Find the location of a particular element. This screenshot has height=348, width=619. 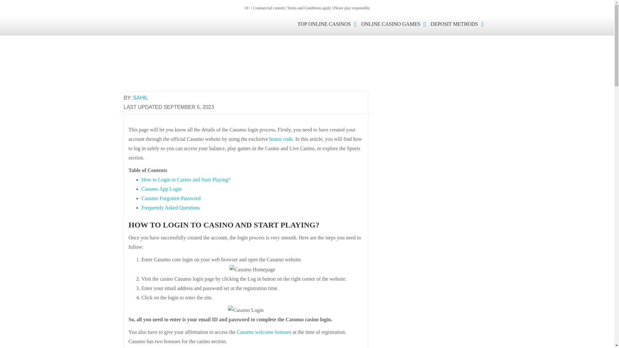

ONLINE CASINO GAMES is located at coordinates (395, 24).